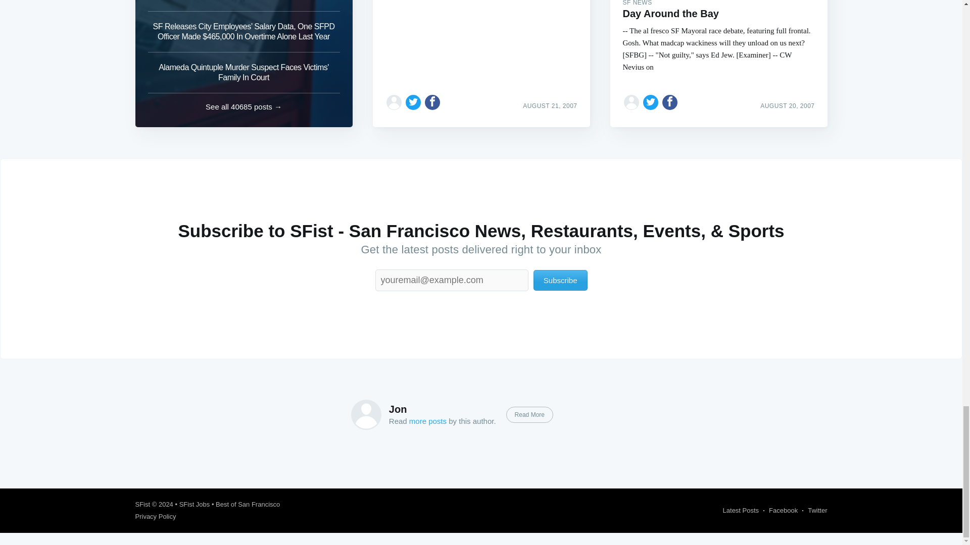 Image resolution: width=970 pixels, height=545 pixels. Describe the element at coordinates (651, 102) in the screenshot. I see `Share on Twitter` at that location.